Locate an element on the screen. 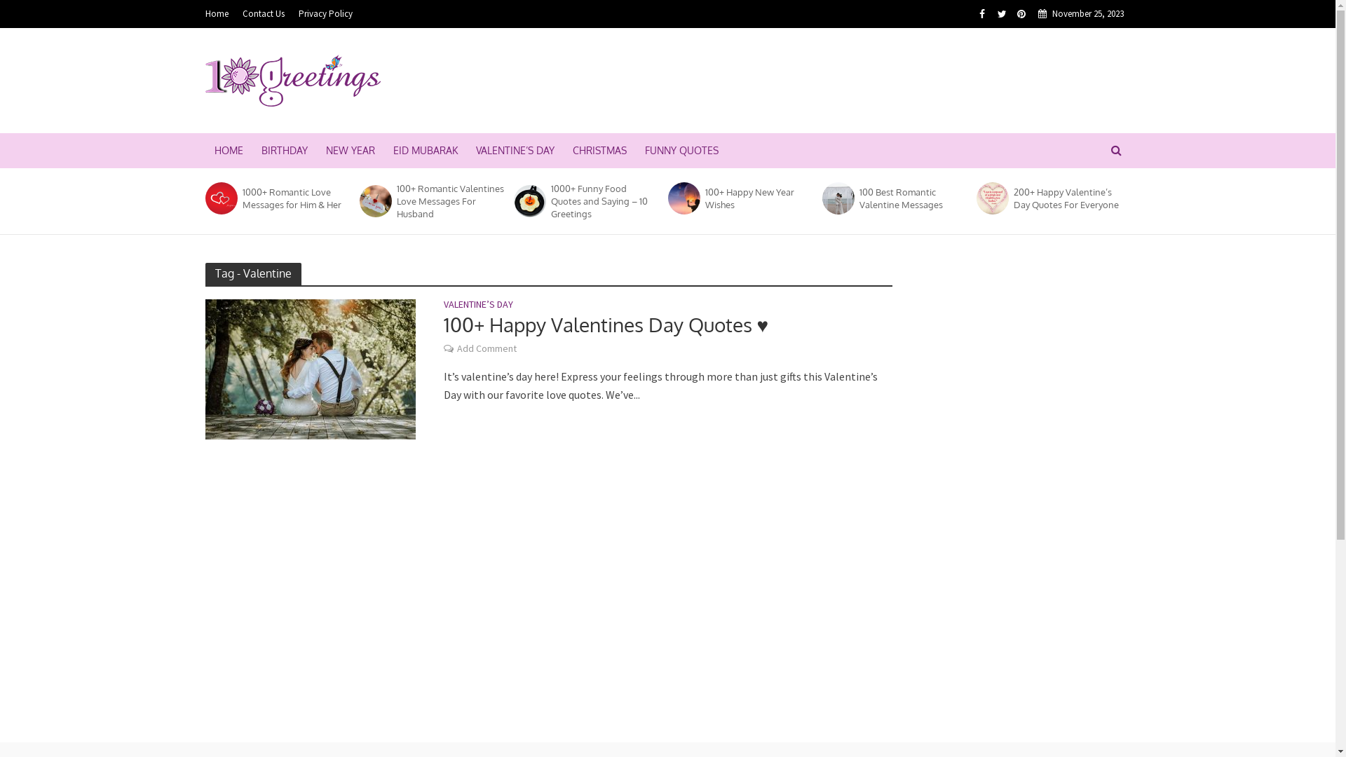 This screenshot has width=1346, height=757. Privacy Policy is located at coordinates (325, 14).